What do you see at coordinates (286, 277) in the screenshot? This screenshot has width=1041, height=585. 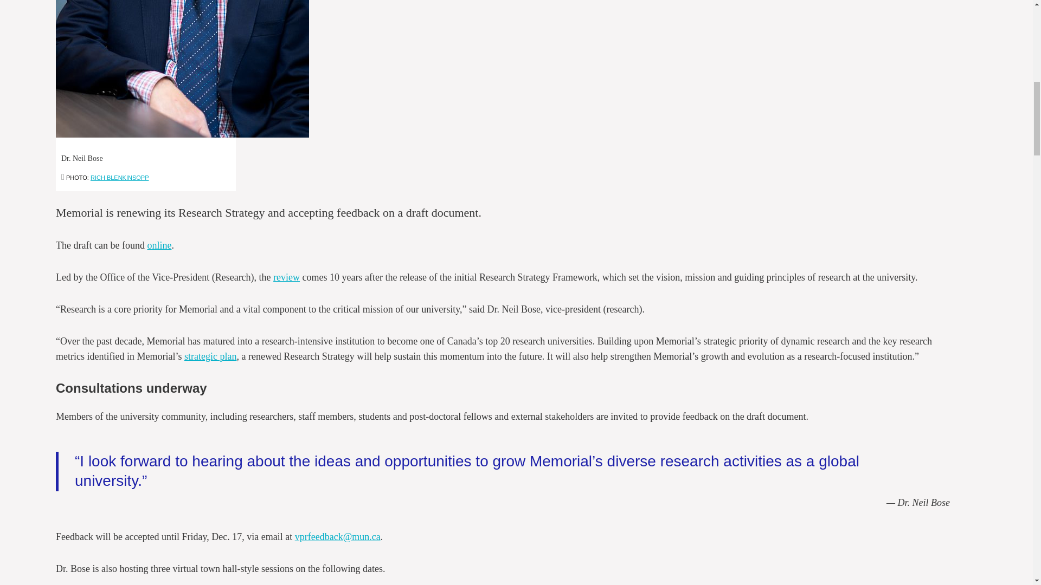 I see `review` at bounding box center [286, 277].